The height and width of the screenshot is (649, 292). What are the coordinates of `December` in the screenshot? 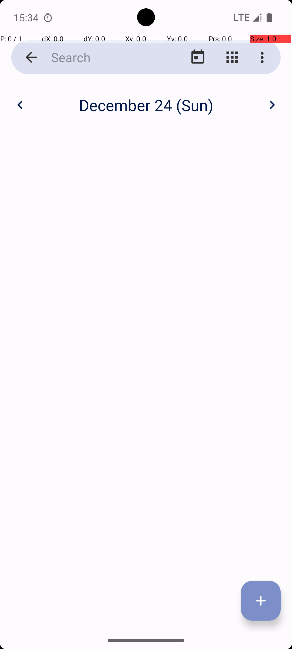 It's located at (146, 99).